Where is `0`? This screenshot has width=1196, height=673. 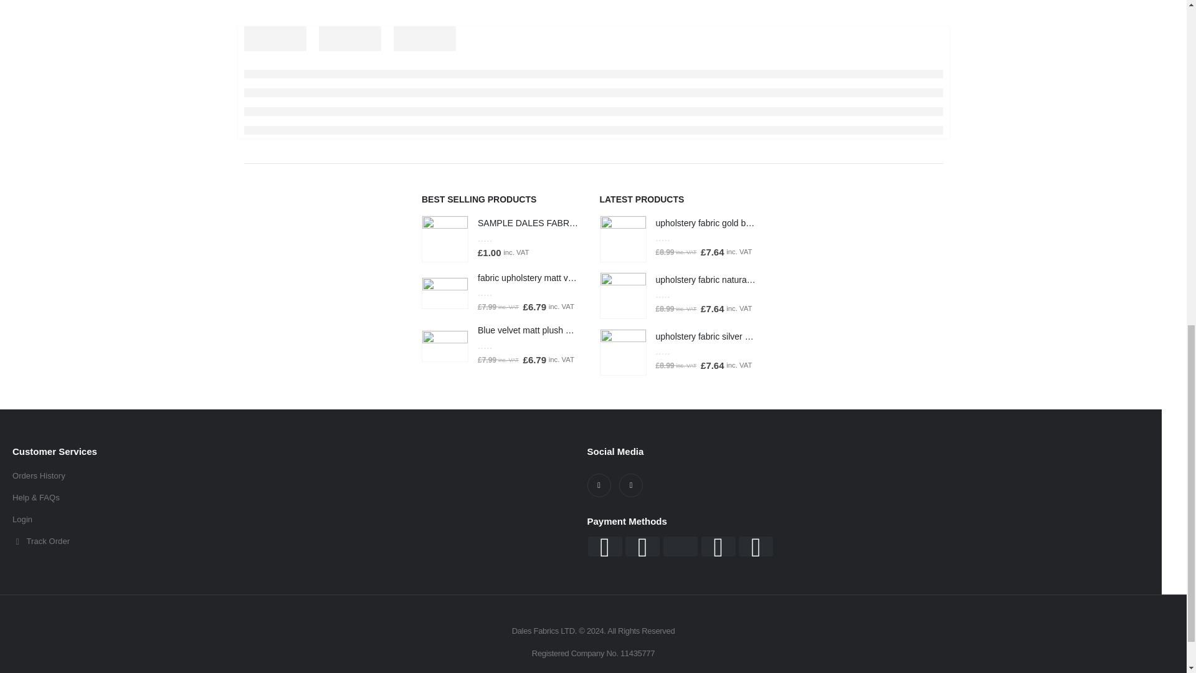 0 is located at coordinates (498, 345).